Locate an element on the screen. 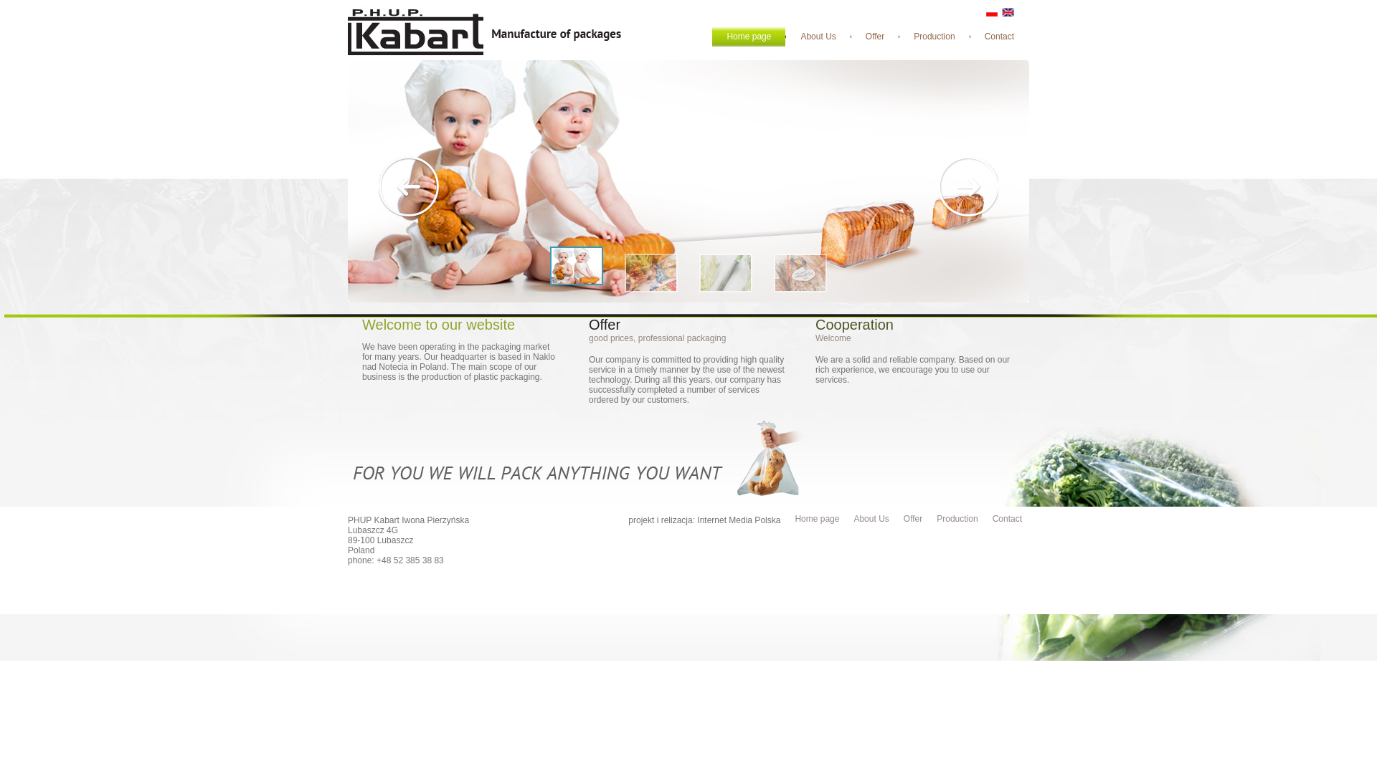 Image resolution: width=1377 pixels, height=774 pixels. Production is located at coordinates (934, 36).